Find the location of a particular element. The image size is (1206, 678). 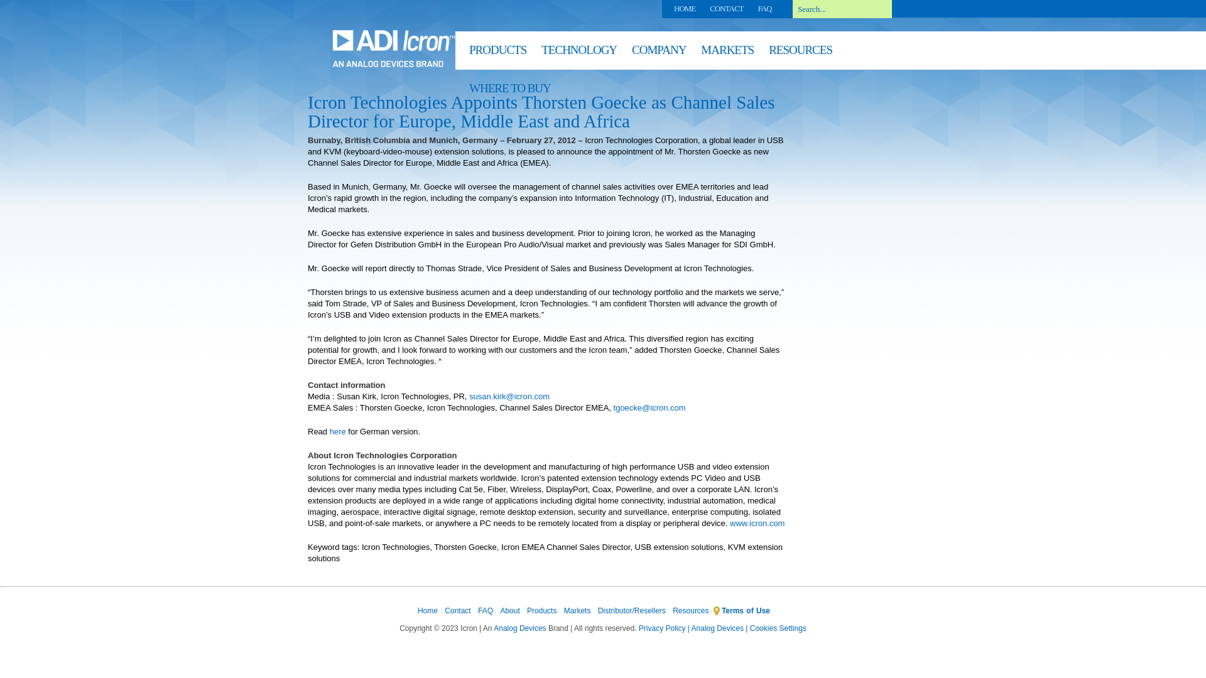

CONTACT is located at coordinates (726, 8).